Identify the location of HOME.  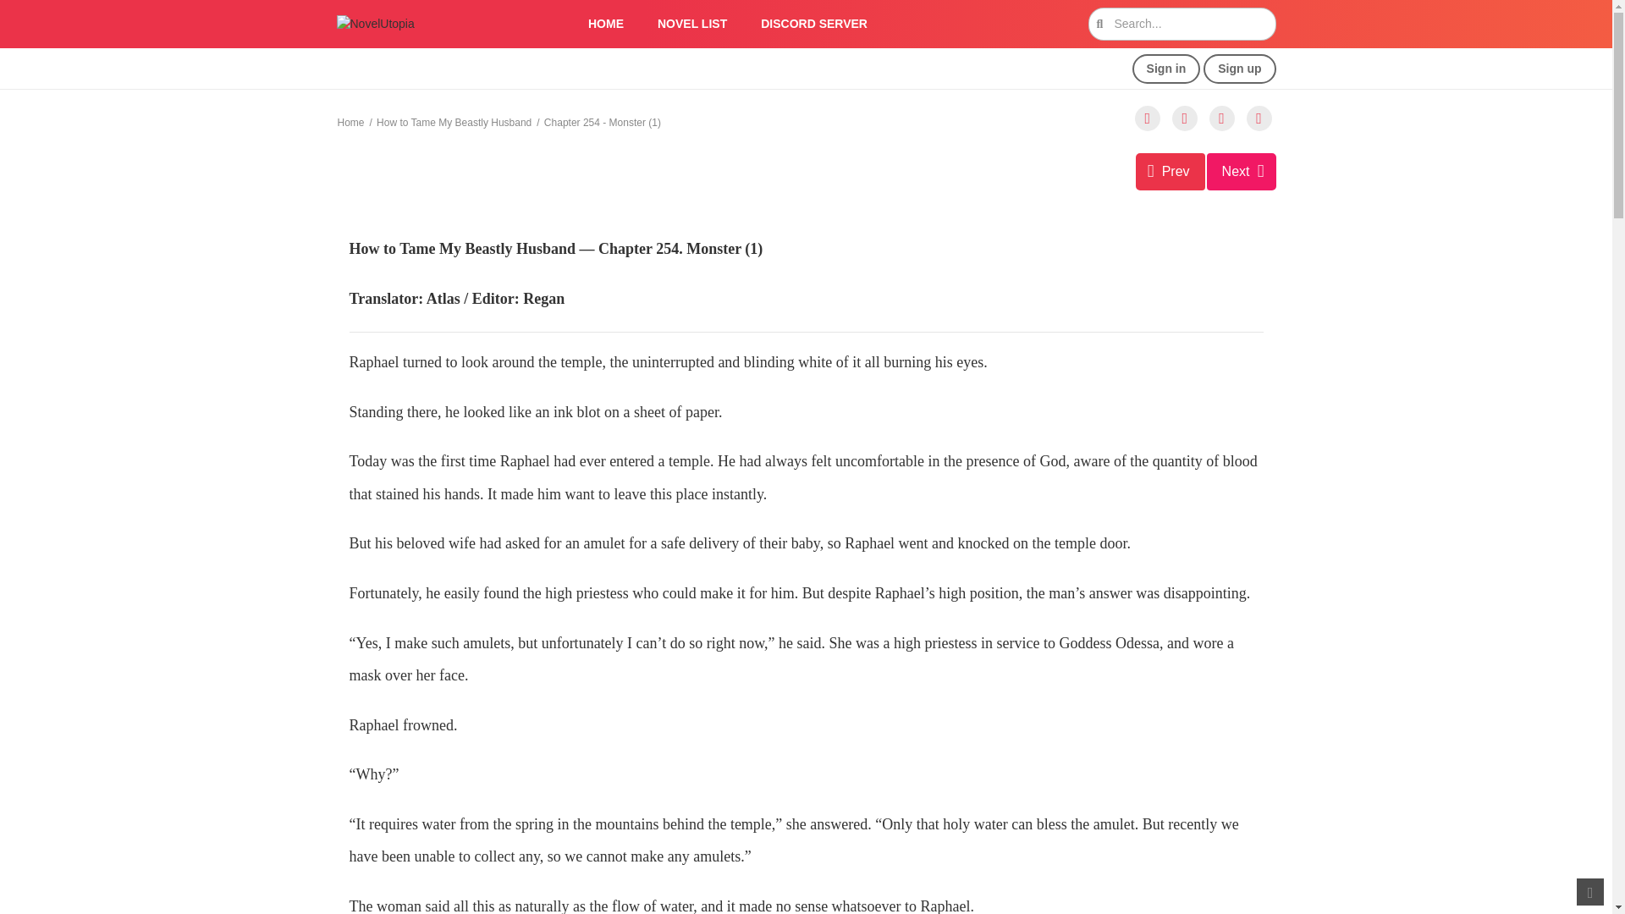
(606, 24).